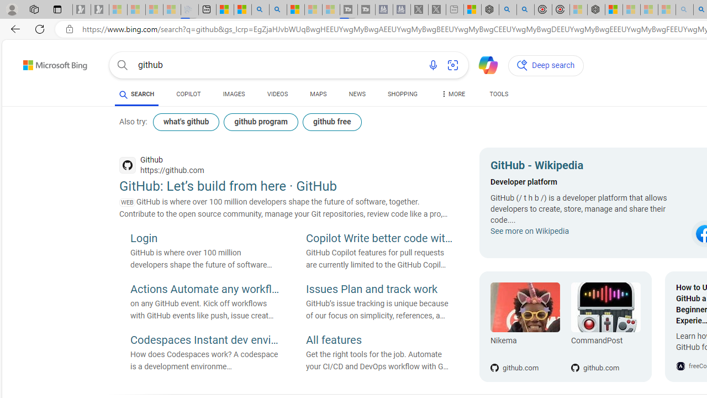 This screenshot has width=707, height=398. I want to click on NEWS, so click(357, 94).